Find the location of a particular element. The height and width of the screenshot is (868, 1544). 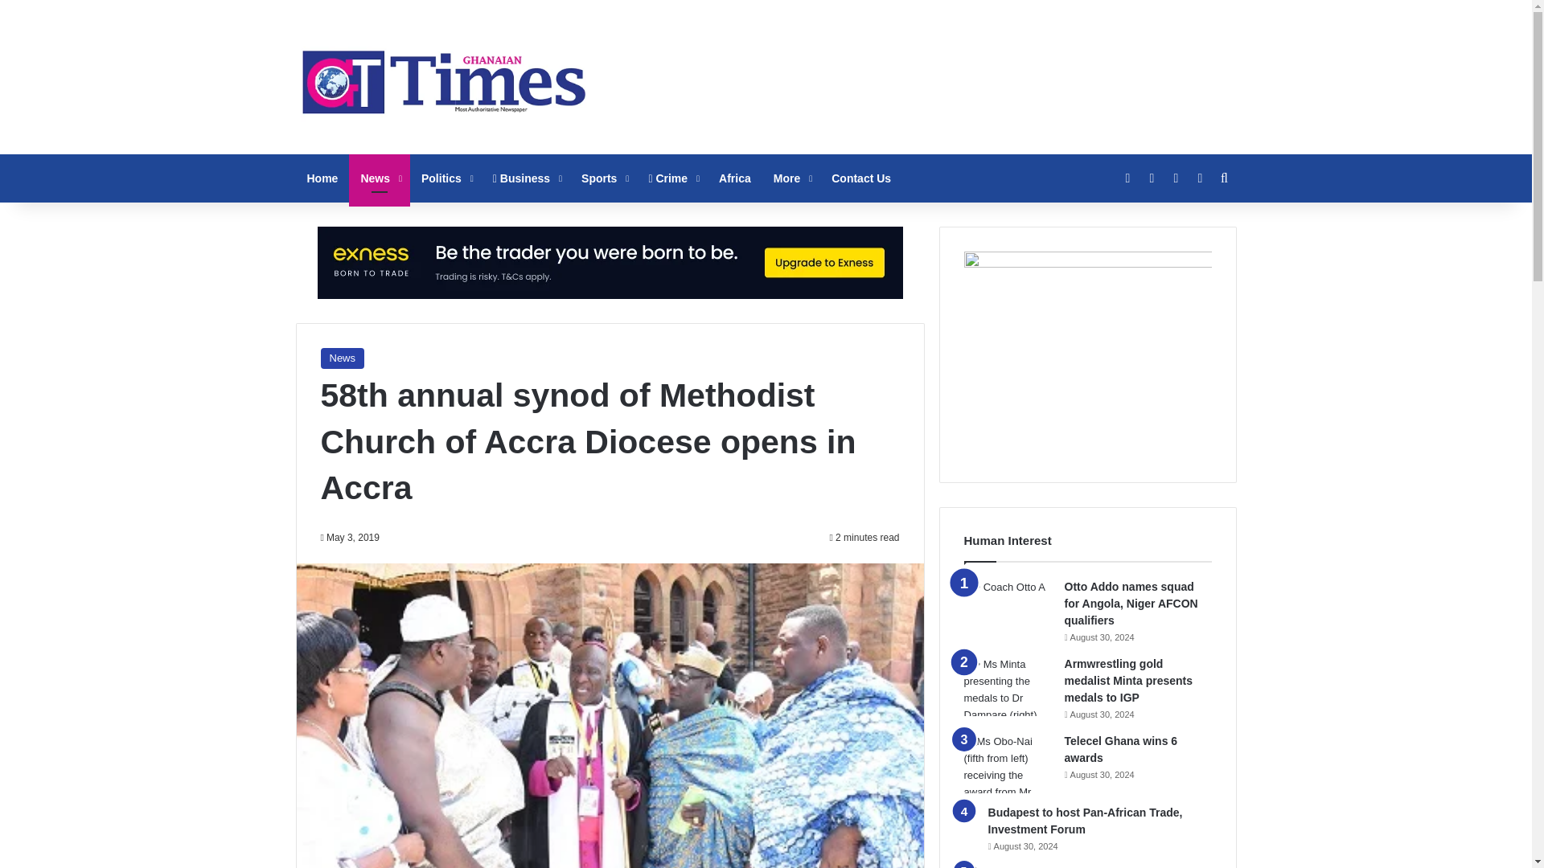

Sports is located at coordinates (603, 178).